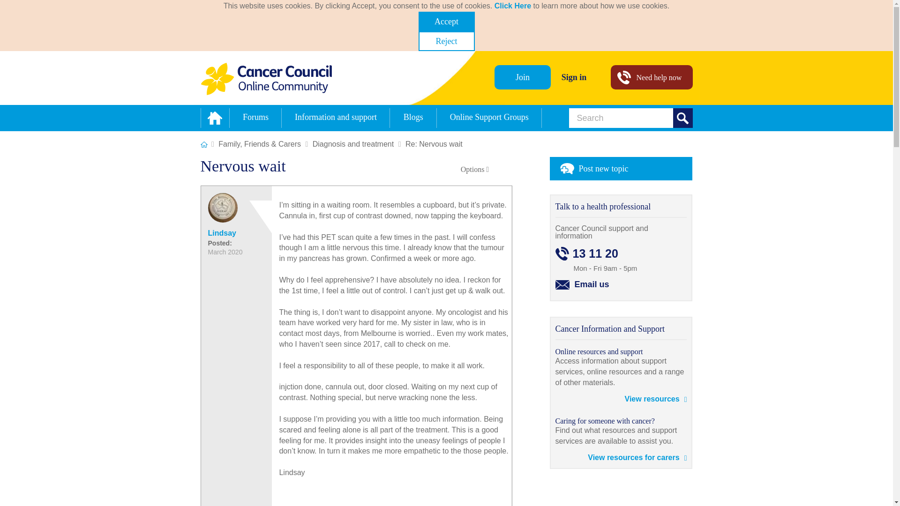 The width and height of the screenshot is (900, 506). Describe the element at coordinates (204, 144) in the screenshot. I see `Cancer Connections` at that location.